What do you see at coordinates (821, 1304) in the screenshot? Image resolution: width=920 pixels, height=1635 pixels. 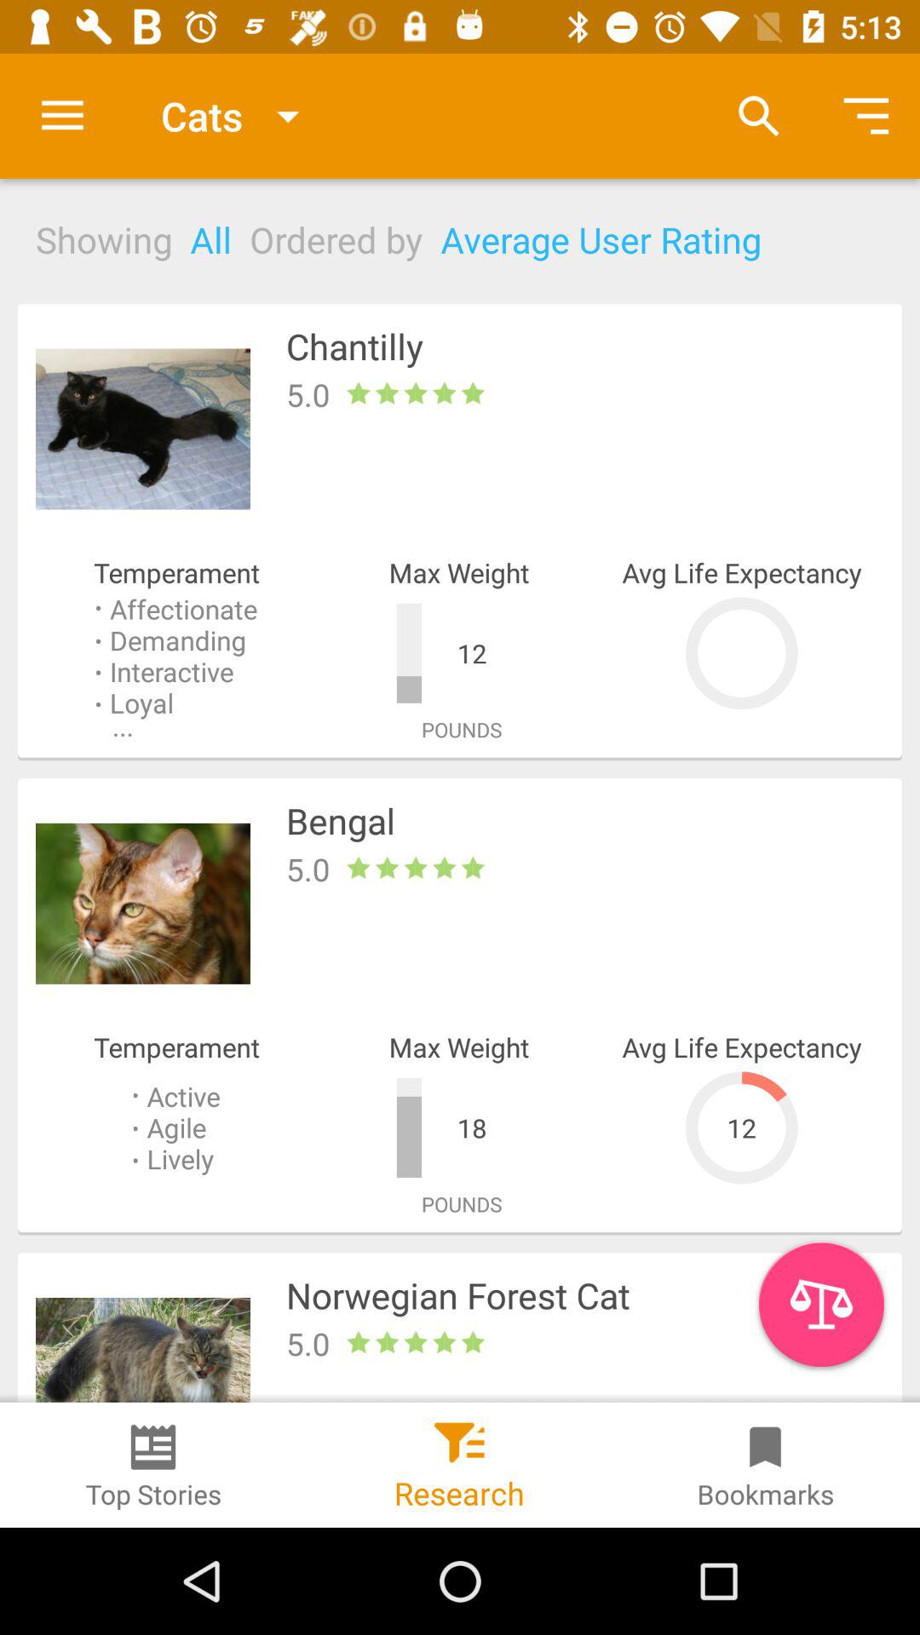 I see `click on the pink colour icon above bookmarks` at bounding box center [821, 1304].